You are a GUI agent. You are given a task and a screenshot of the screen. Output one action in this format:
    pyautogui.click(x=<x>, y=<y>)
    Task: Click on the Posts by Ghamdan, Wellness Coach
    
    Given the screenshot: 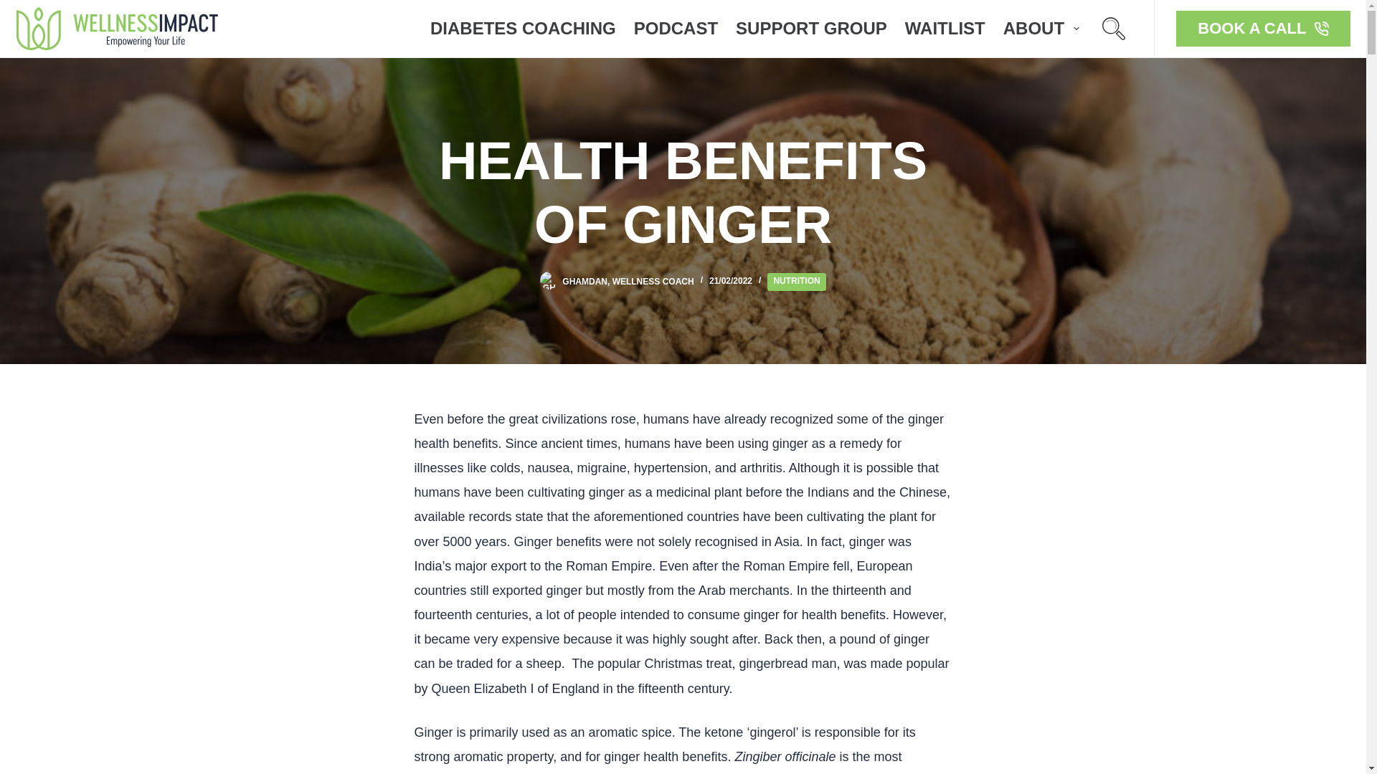 What is the action you would take?
    pyautogui.click(x=628, y=280)
    